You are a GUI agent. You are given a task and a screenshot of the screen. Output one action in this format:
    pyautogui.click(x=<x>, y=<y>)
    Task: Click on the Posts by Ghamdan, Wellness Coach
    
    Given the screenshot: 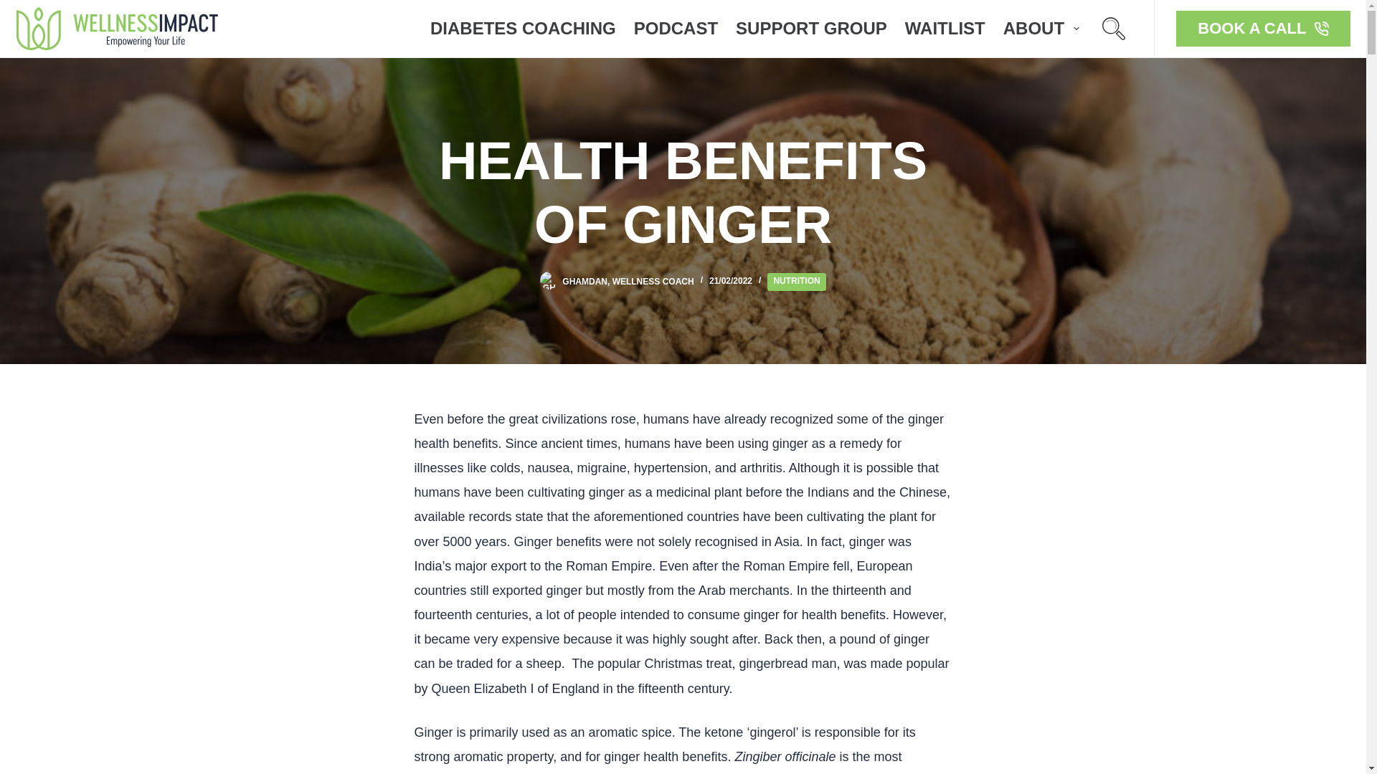 What is the action you would take?
    pyautogui.click(x=628, y=280)
    